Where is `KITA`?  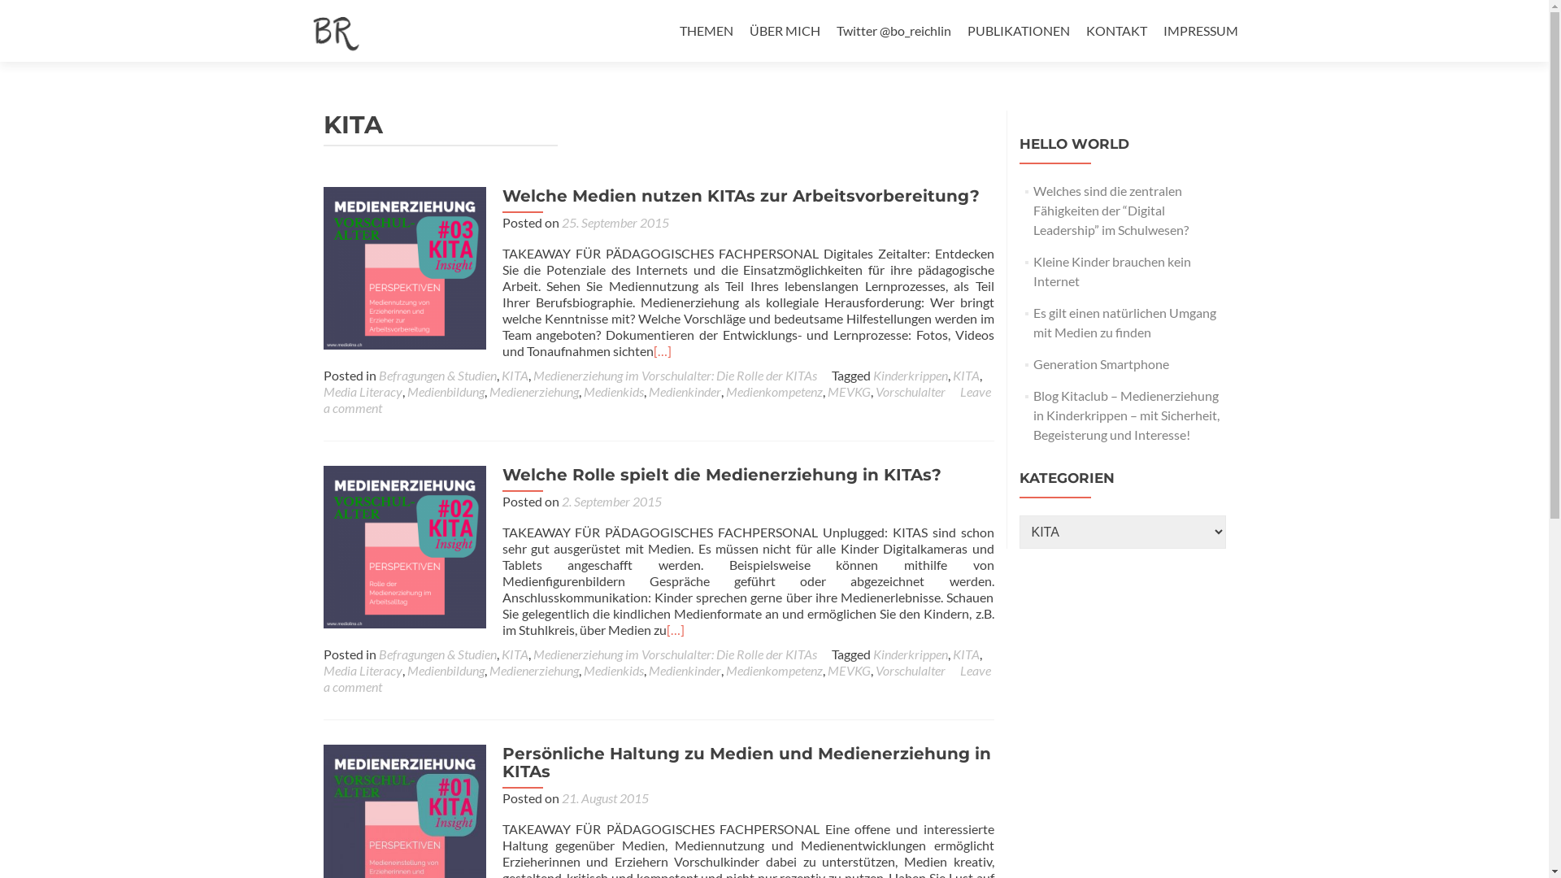
KITA is located at coordinates (514, 376).